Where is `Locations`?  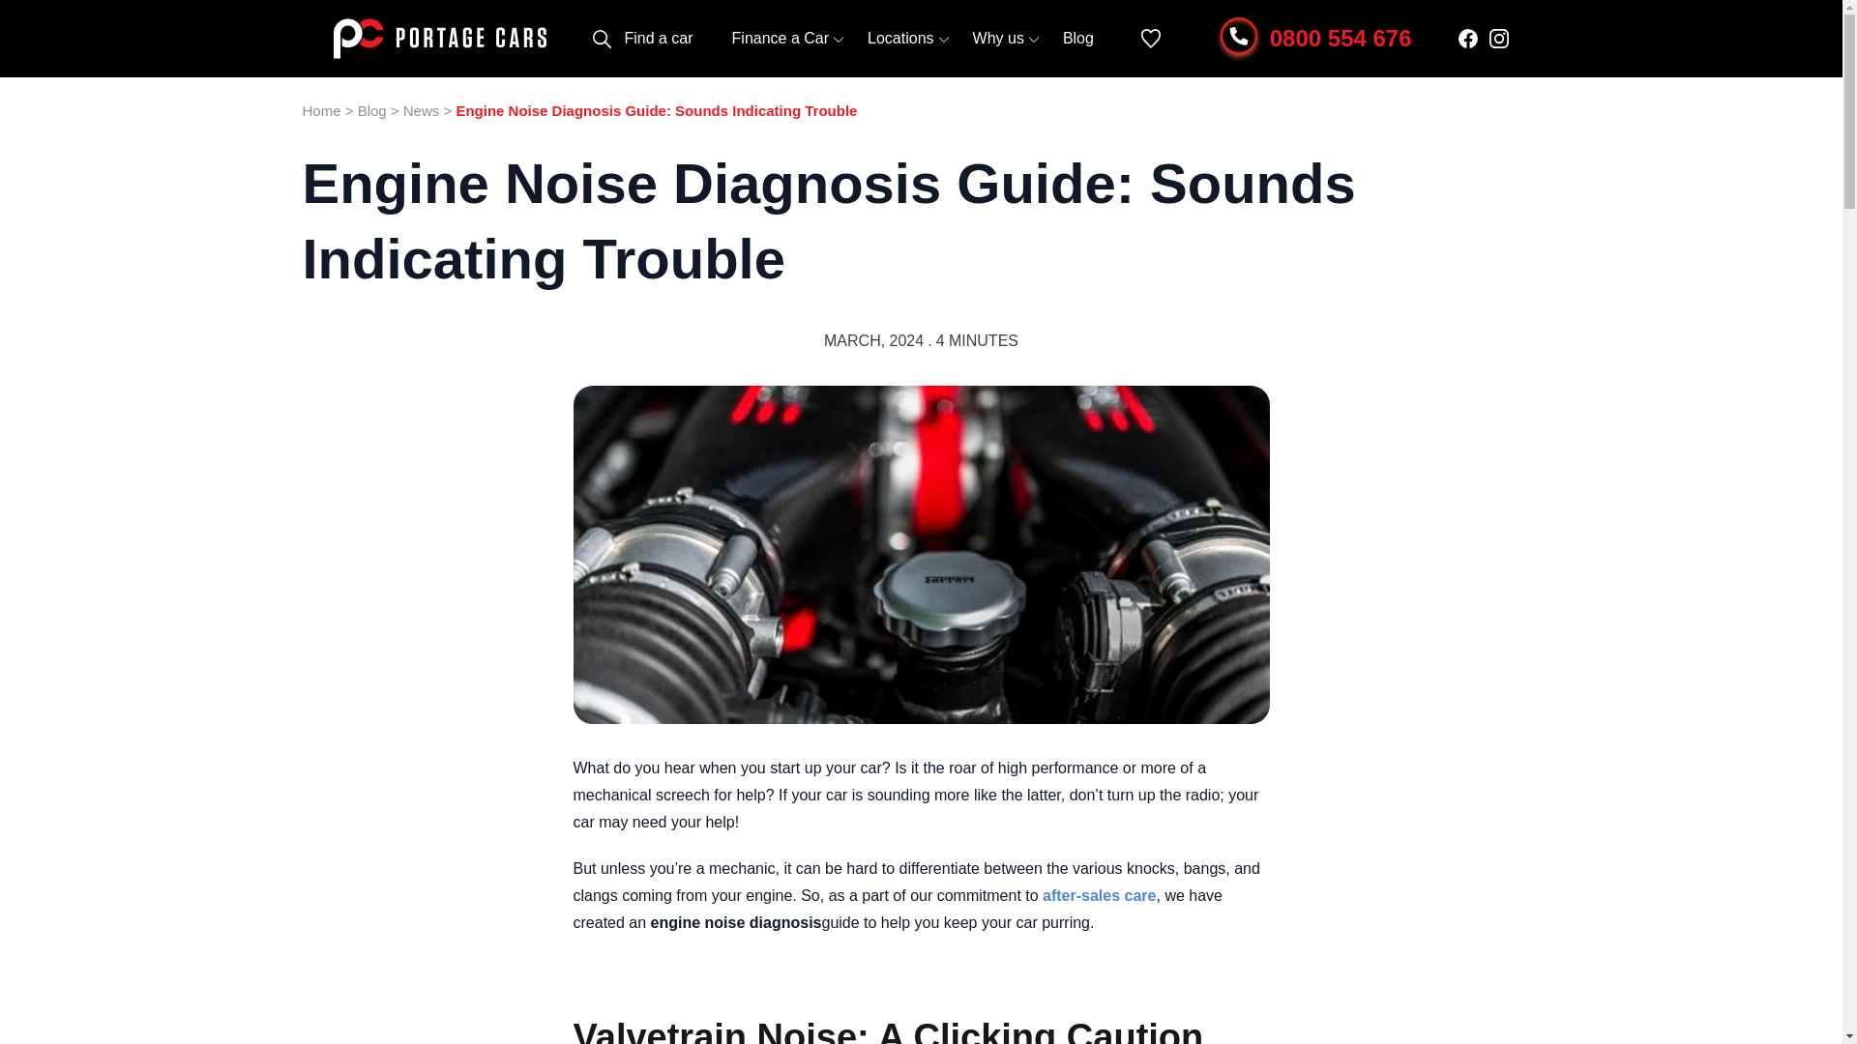 Locations is located at coordinates (899, 39).